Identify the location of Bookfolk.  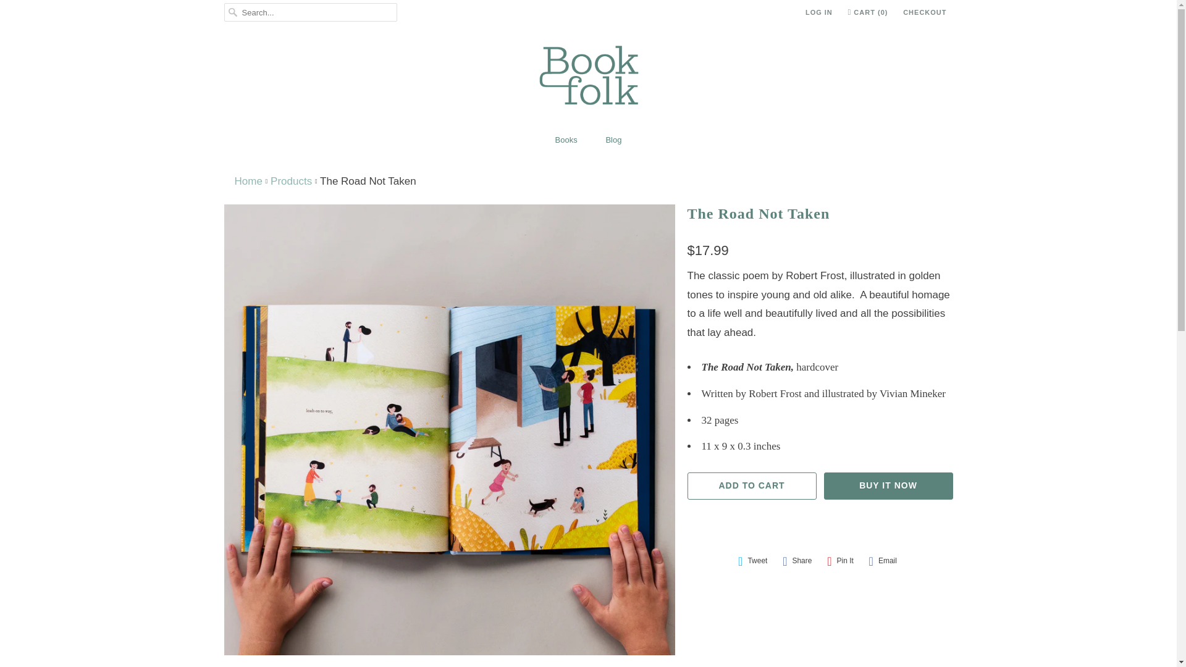
(589, 78).